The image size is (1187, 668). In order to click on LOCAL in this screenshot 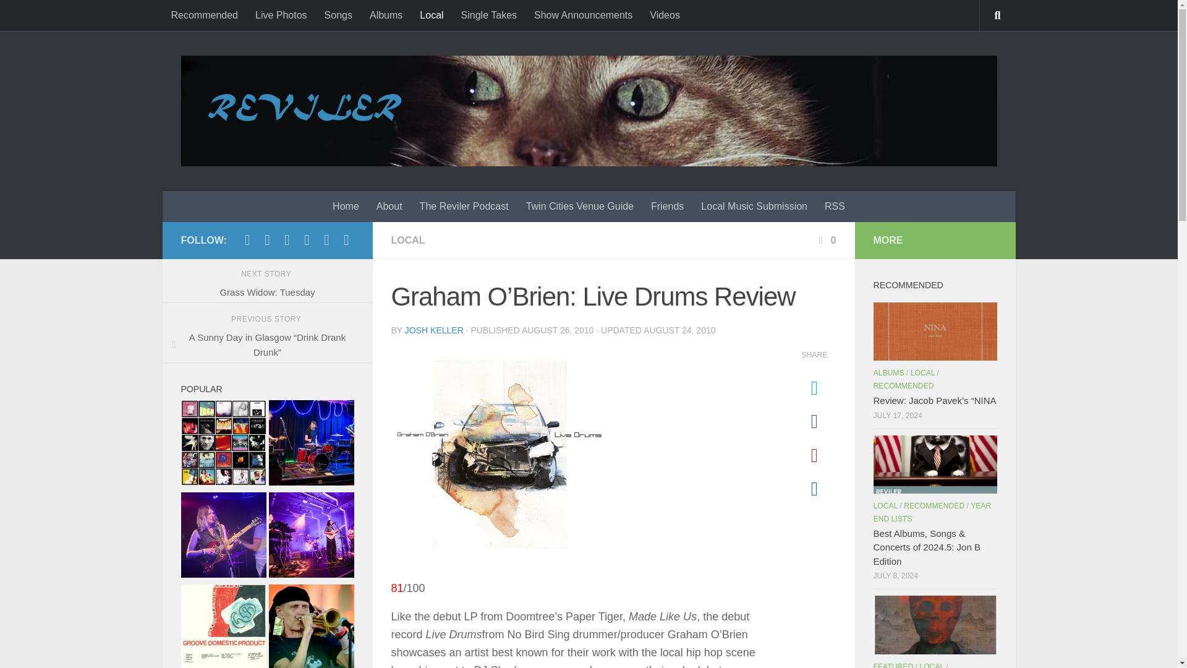, I will do `click(407, 240)`.